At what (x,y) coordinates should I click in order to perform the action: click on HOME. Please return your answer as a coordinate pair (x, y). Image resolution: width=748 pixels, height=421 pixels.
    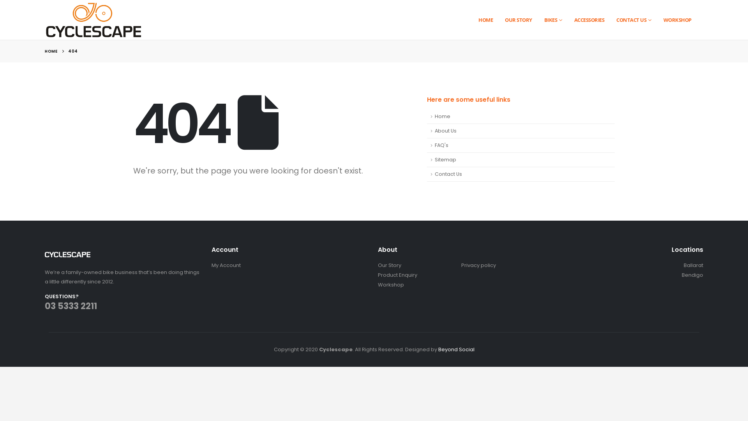
    Looking at the image, I should click on (485, 20).